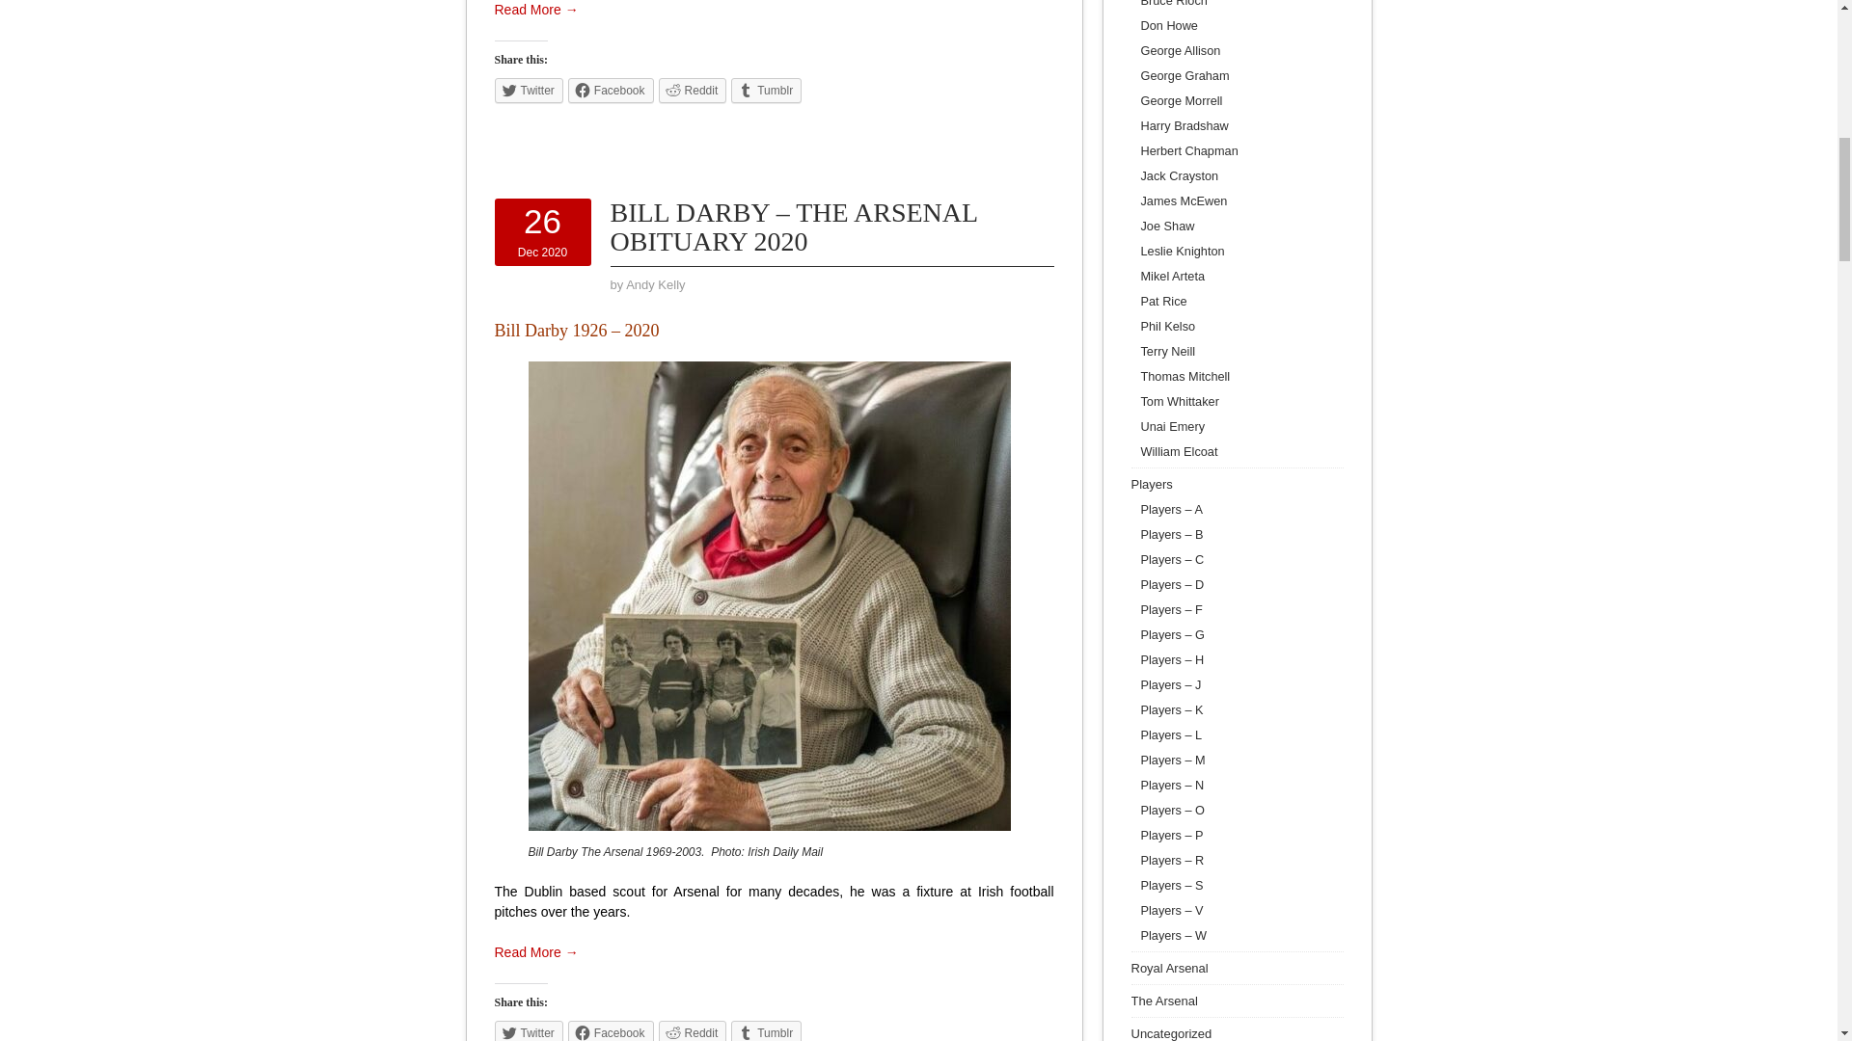 The image size is (1852, 1041). Describe the element at coordinates (766, 91) in the screenshot. I see `Click to share on Tumblr` at that location.